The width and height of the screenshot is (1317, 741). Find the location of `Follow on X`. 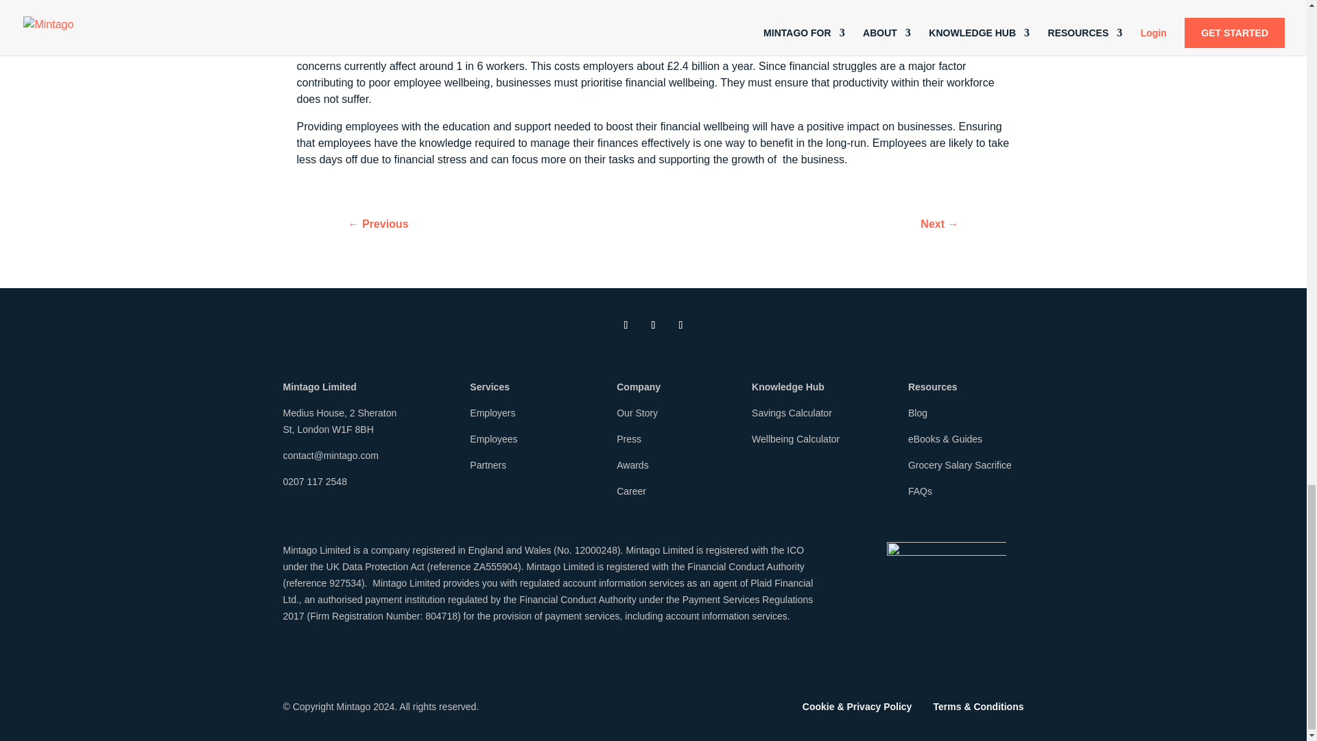

Follow on X is located at coordinates (653, 325).